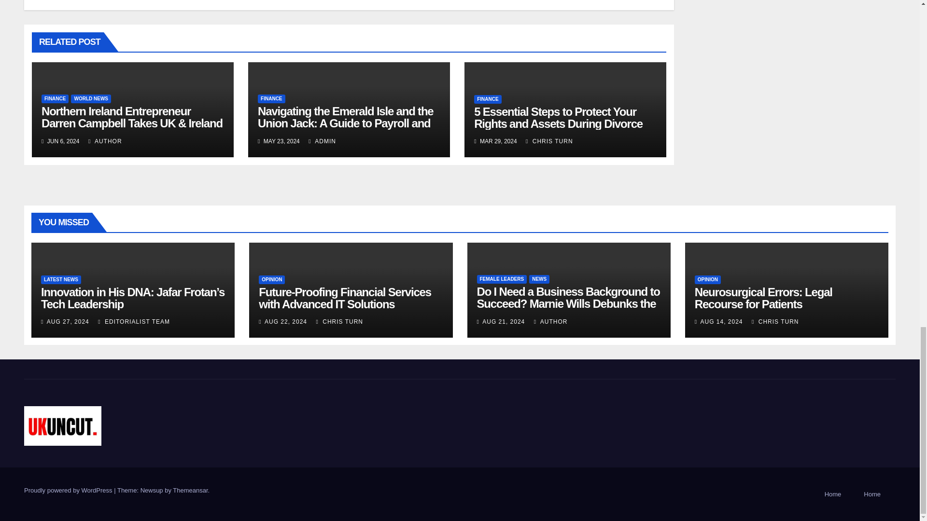 The image size is (927, 521). What do you see at coordinates (105, 141) in the screenshot?
I see `AUTHOR` at bounding box center [105, 141].